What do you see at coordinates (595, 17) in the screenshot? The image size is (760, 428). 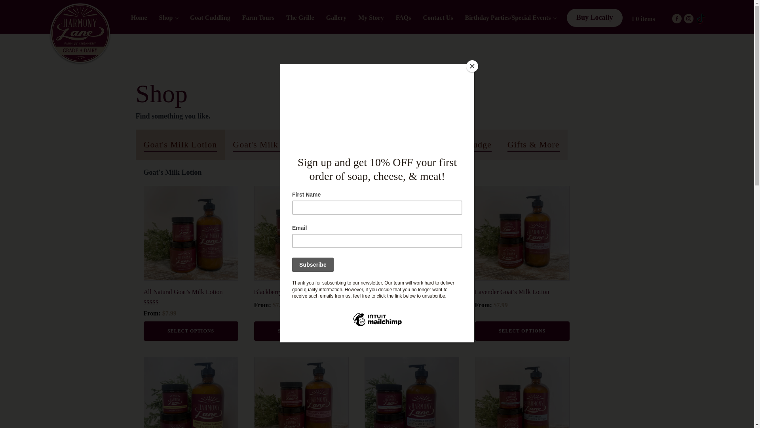 I see `Buy Locally` at bounding box center [595, 17].